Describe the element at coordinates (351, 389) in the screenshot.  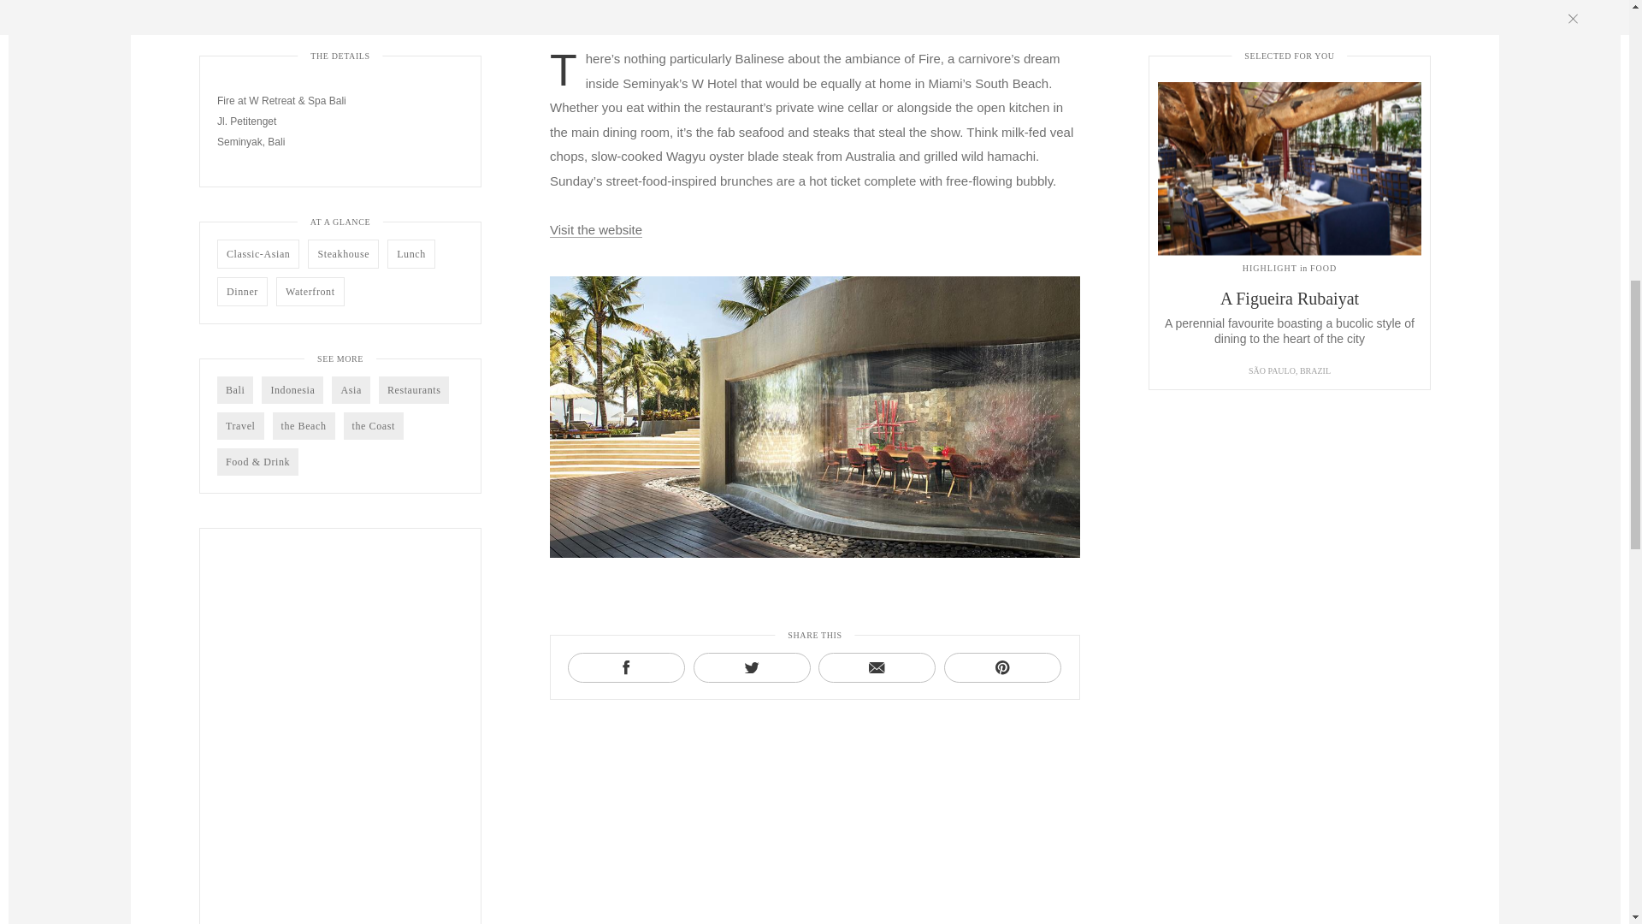
I see `Asia` at that location.